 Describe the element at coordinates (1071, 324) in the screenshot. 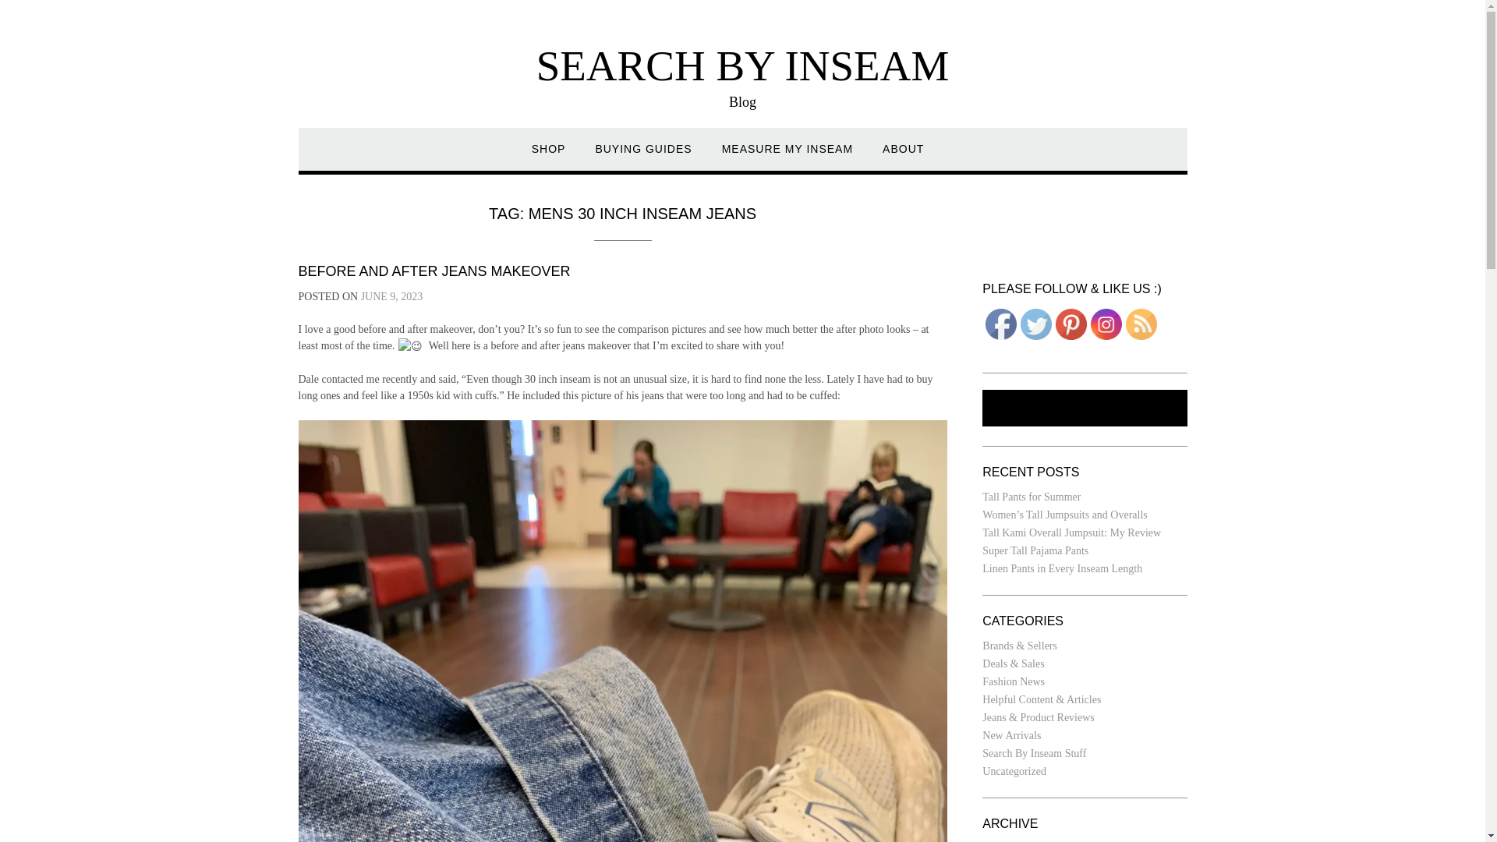

I see `Pinterest` at that location.